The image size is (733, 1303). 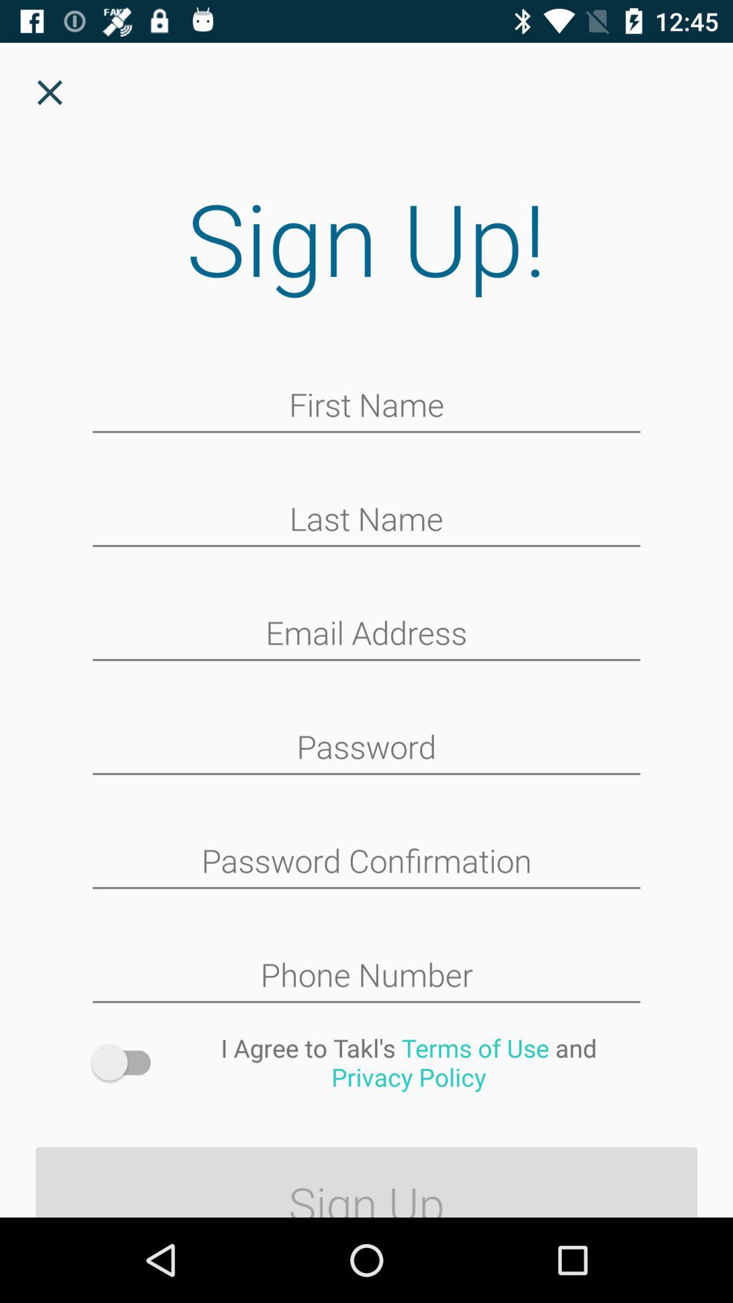 I want to click on tap the item above the i agree to icon, so click(x=366, y=977).